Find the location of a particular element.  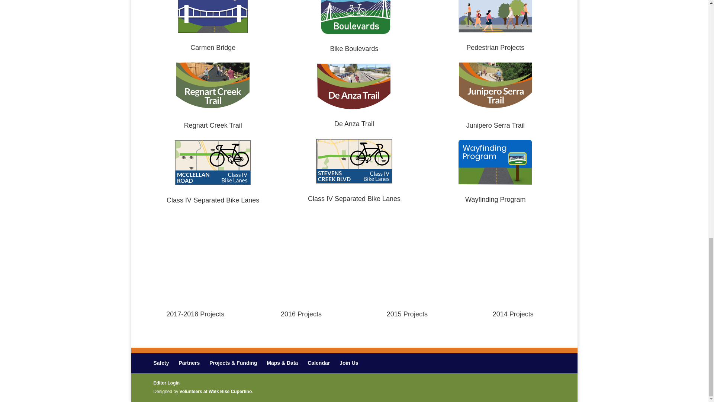

Bike Boulevards is located at coordinates (354, 48).